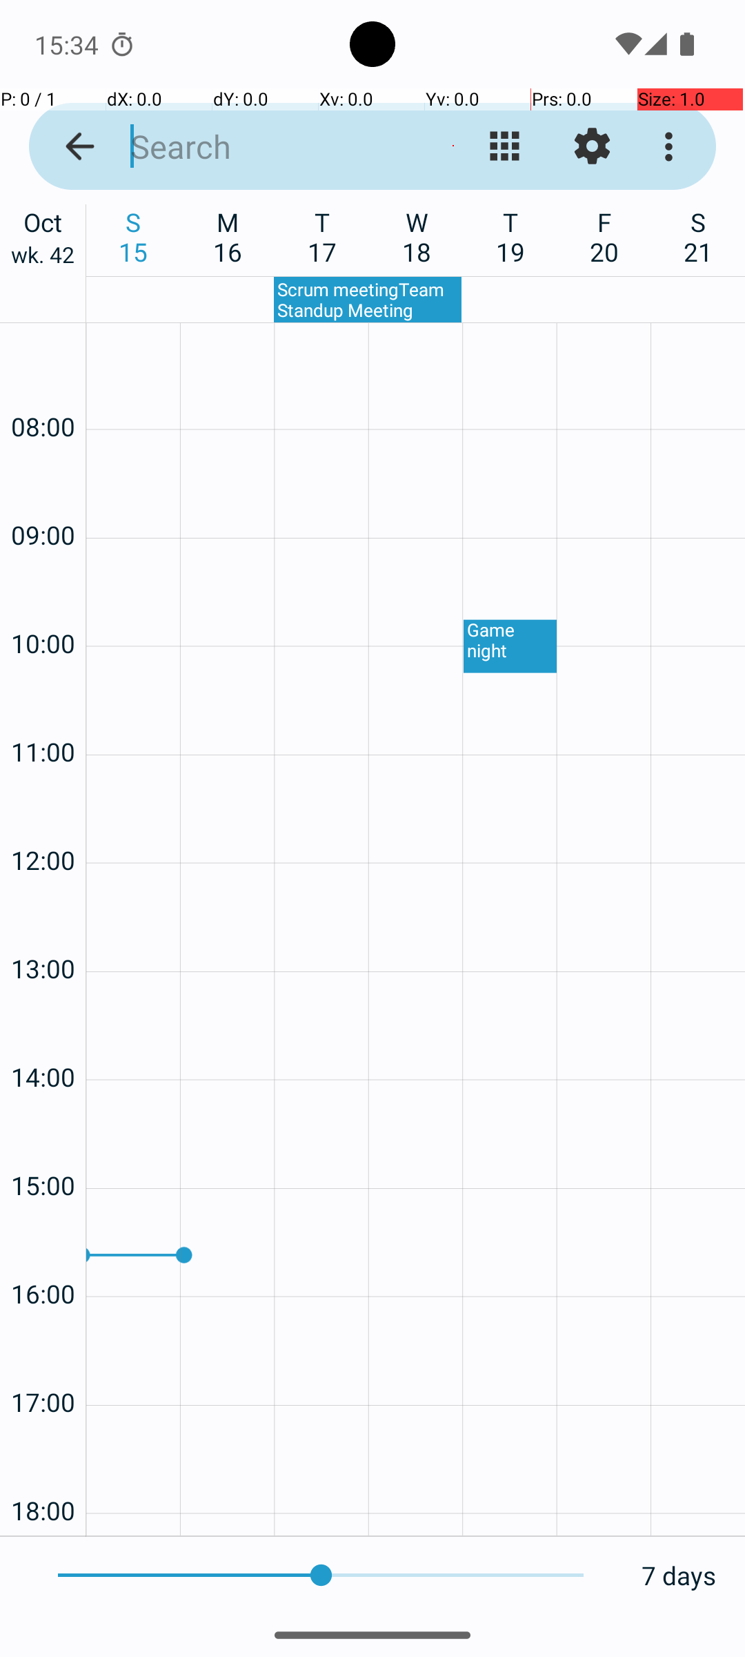 This screenshot has width=745, height=1657. What do you see at coordinates (228, 237) in the screenshot?
I see `M
16` at bounding box center [228, 237].